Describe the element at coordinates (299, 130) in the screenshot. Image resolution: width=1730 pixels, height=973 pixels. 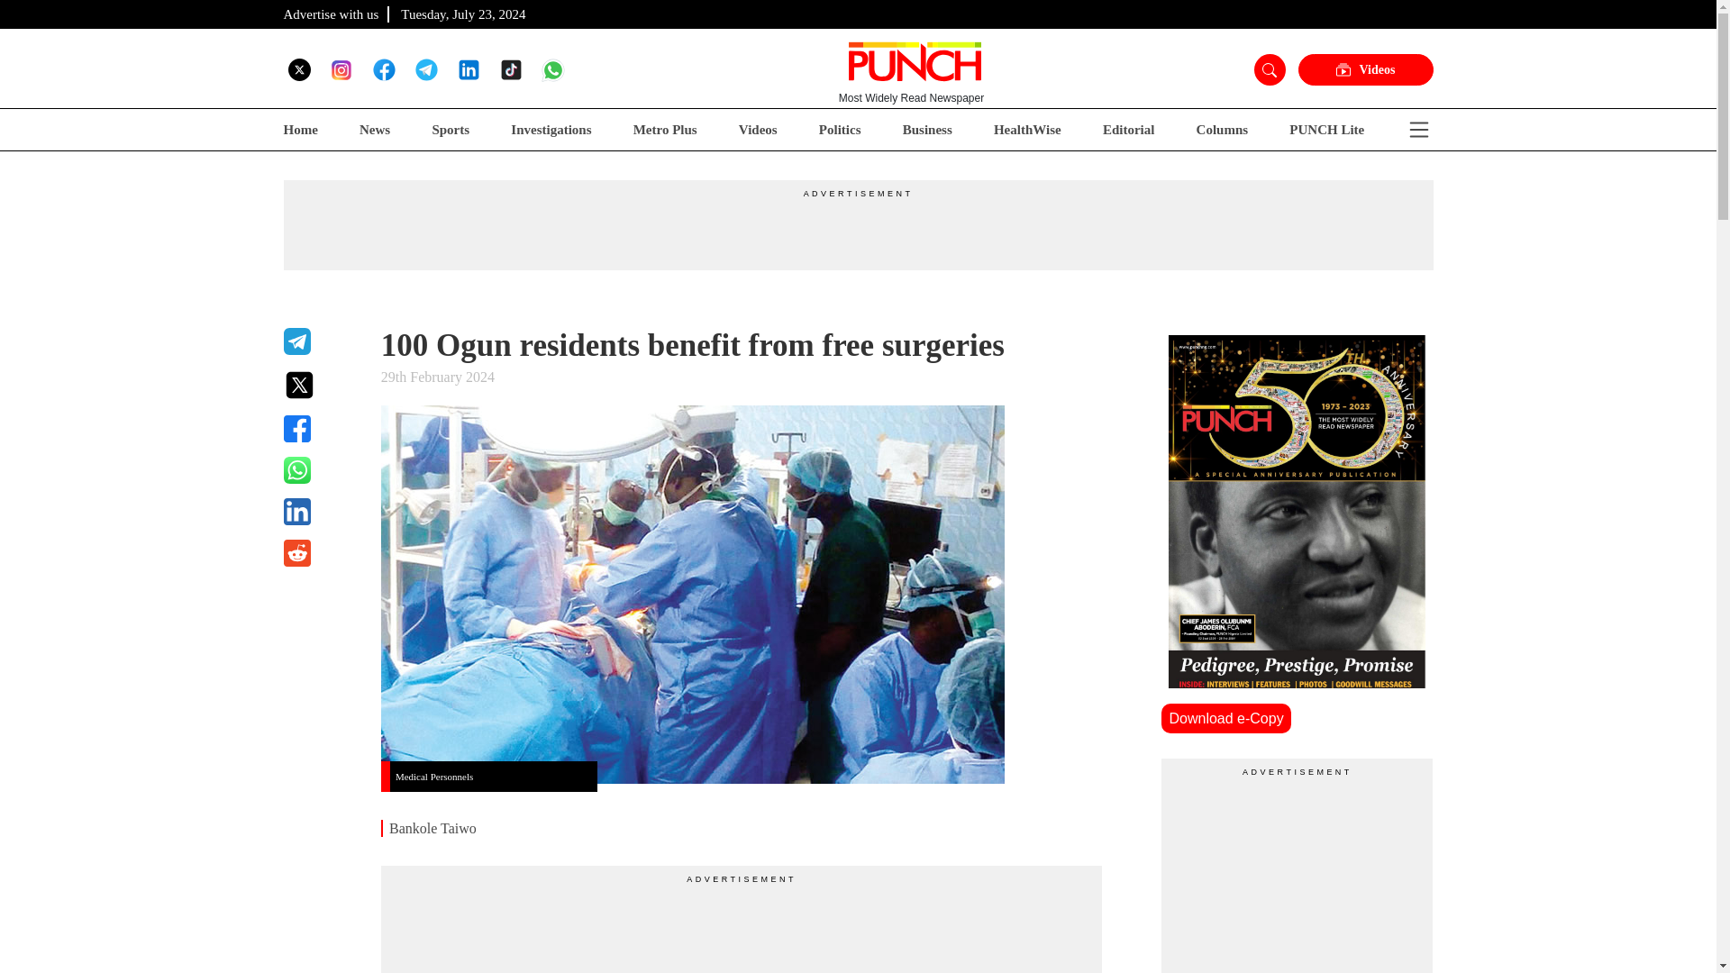
I see `Home` at that location.